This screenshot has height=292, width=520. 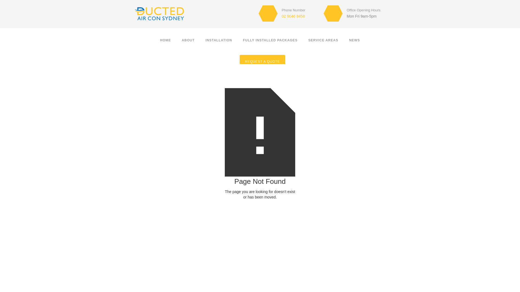 I want to click on NEWS, so click(x=355, y=39).